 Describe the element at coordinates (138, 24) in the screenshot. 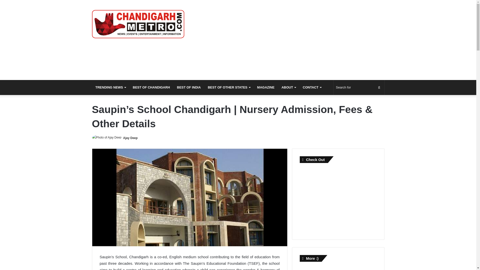

I see `Chandigarh Metro` at that location.